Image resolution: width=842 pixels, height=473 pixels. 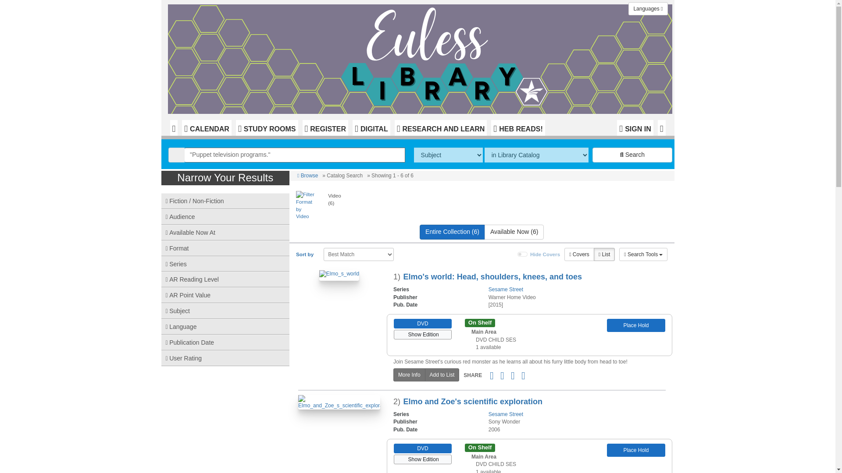 What do you see at coordinates (207, 128) in the screenshot?
I see `CALENDAR` at bounding box center [207, 128].